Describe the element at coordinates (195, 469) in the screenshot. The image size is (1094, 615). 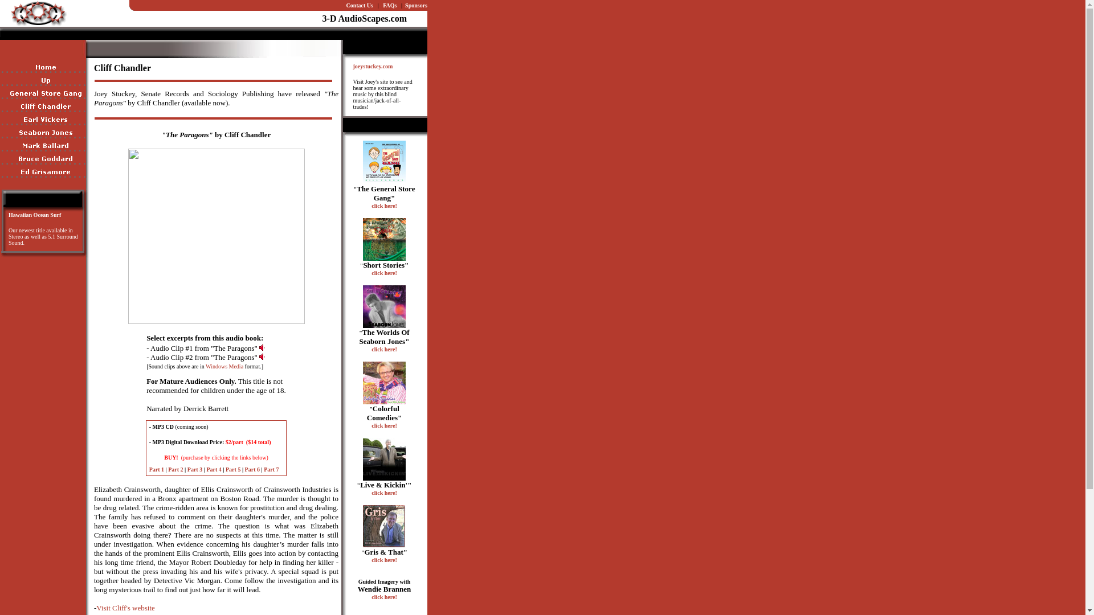
I see `Part 3` at that location.